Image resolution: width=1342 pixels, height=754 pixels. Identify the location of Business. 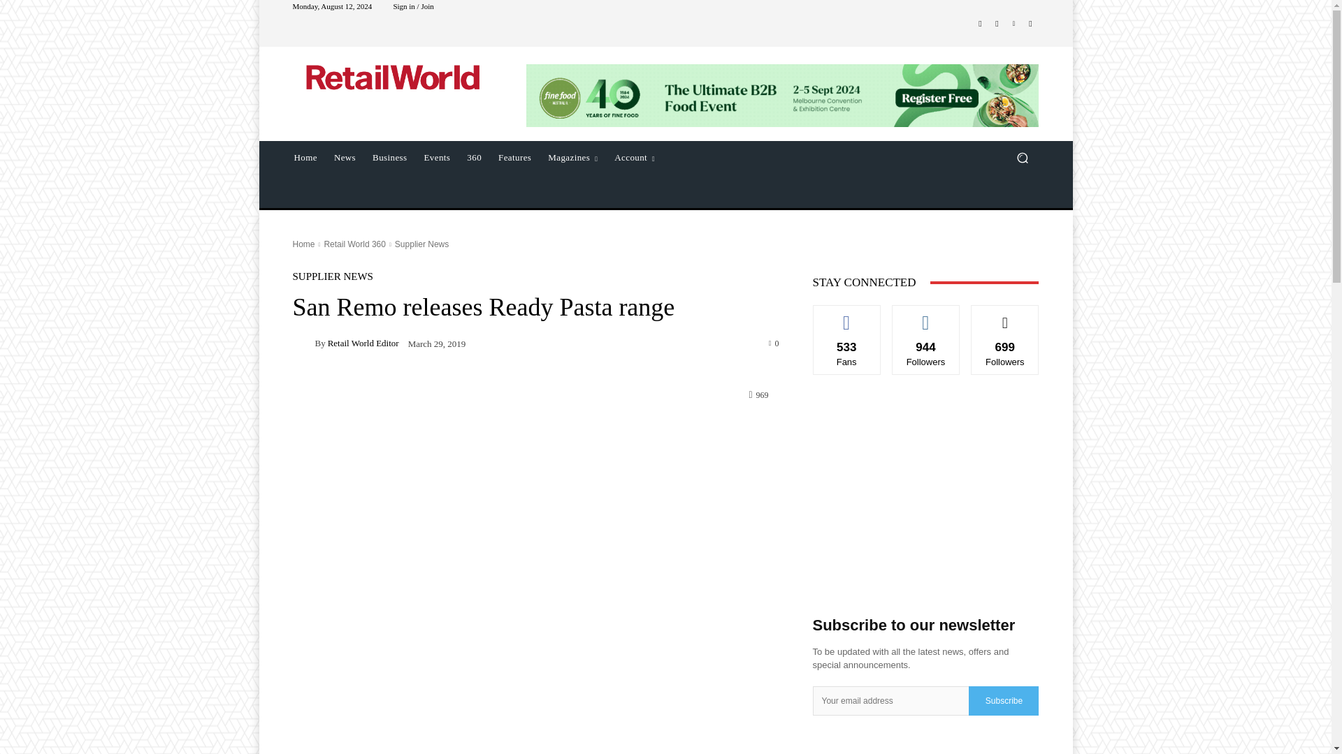
(389, 157).